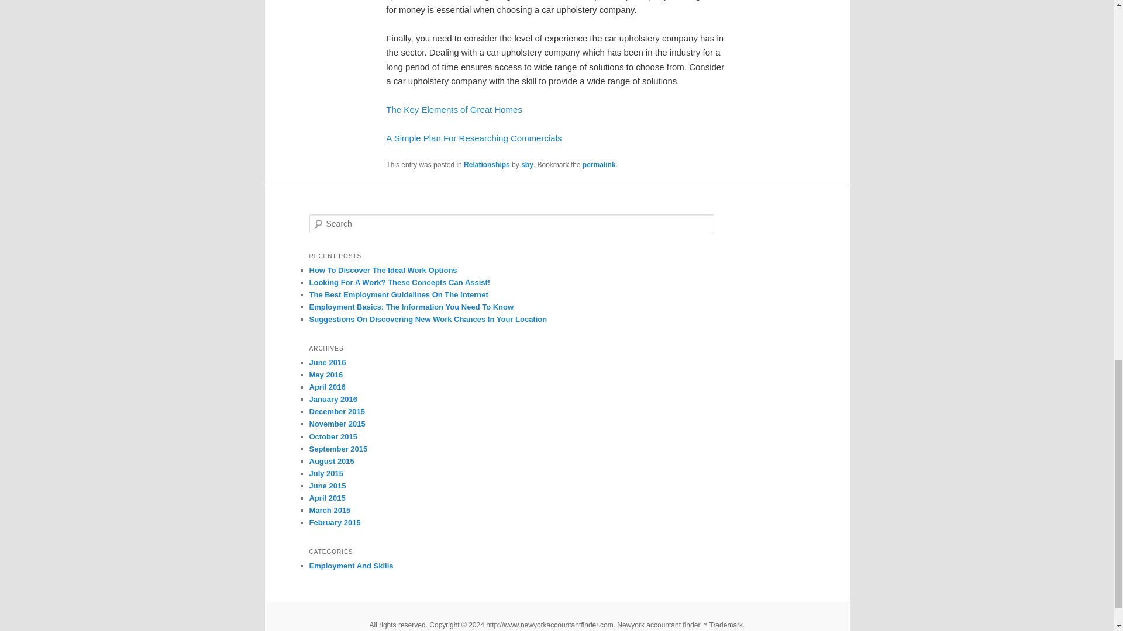 This screenshot has height=631, width=1123. What do you see at coordinates (428, 319) in the screenshot?
I see `Suggestions On Discovering New Work Chances In Your Location` at bounding box center [428, 319].